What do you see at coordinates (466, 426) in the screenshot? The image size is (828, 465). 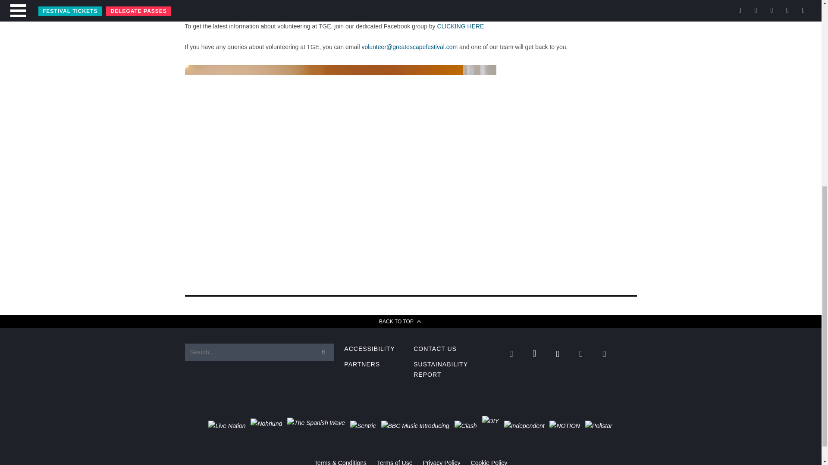 I see `Clash` at bounding box center [466, 426].